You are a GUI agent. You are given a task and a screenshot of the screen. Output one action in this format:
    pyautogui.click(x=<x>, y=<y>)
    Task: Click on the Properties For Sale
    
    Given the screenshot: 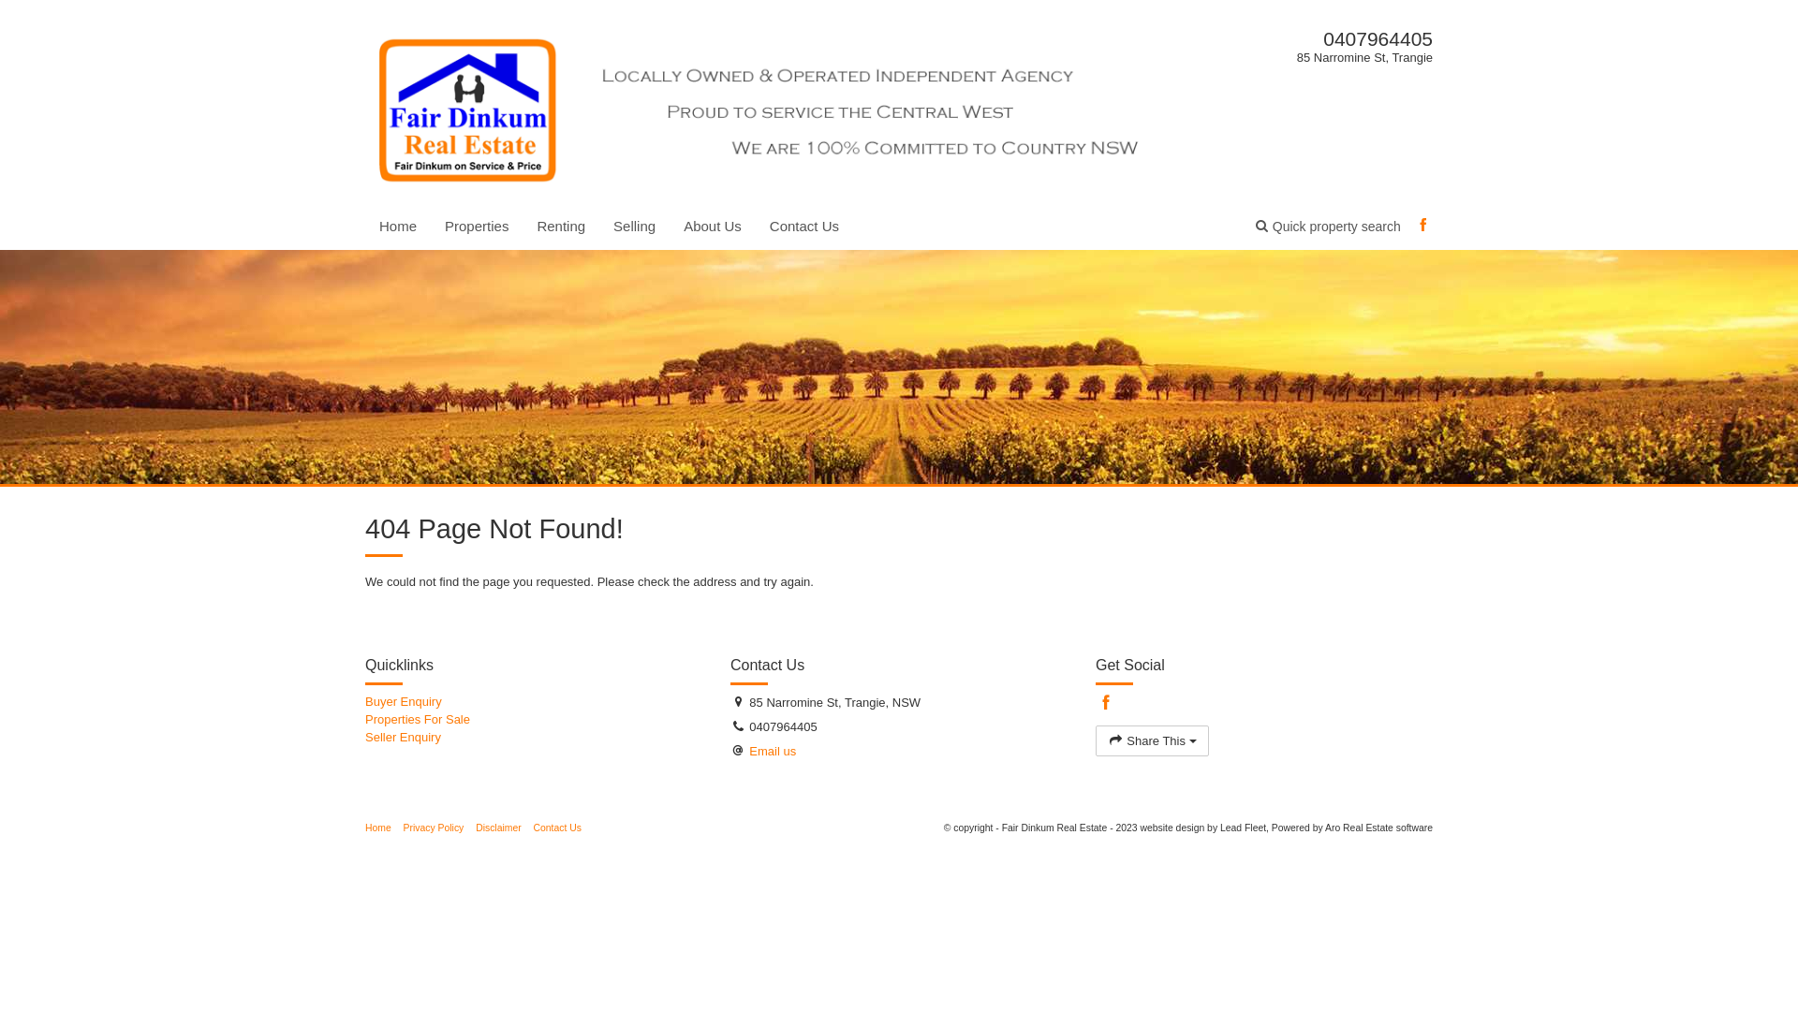 What is the action you would take?
    pyautogui.click(x=534, y=721)
    